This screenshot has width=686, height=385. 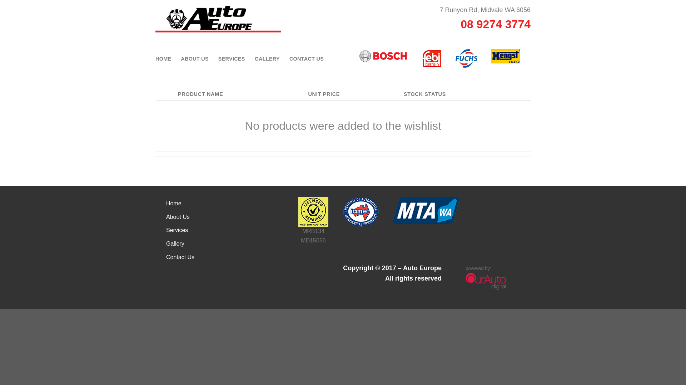 I want to click on Auto Europe - Automotive Services, so click(x=218, y=19).